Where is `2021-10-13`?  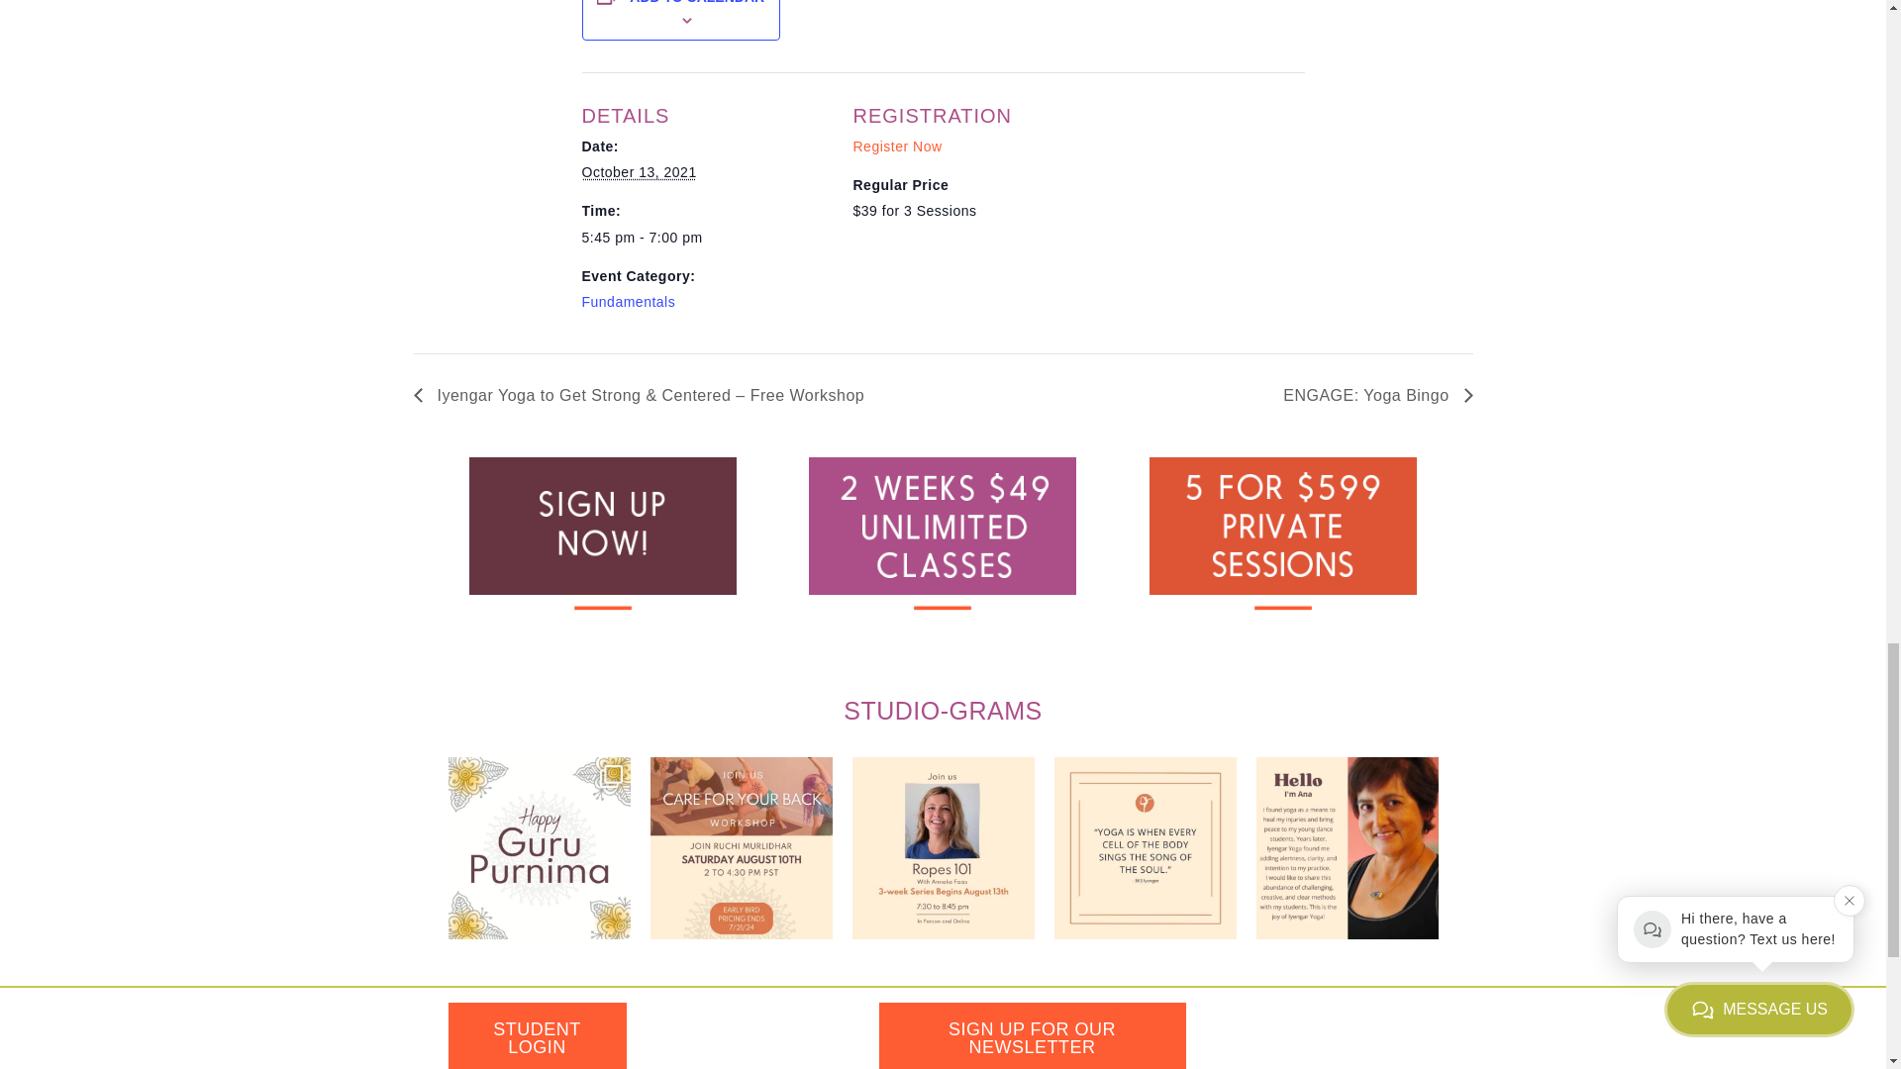 2021-10-13 is located at coordinates (705, 238).